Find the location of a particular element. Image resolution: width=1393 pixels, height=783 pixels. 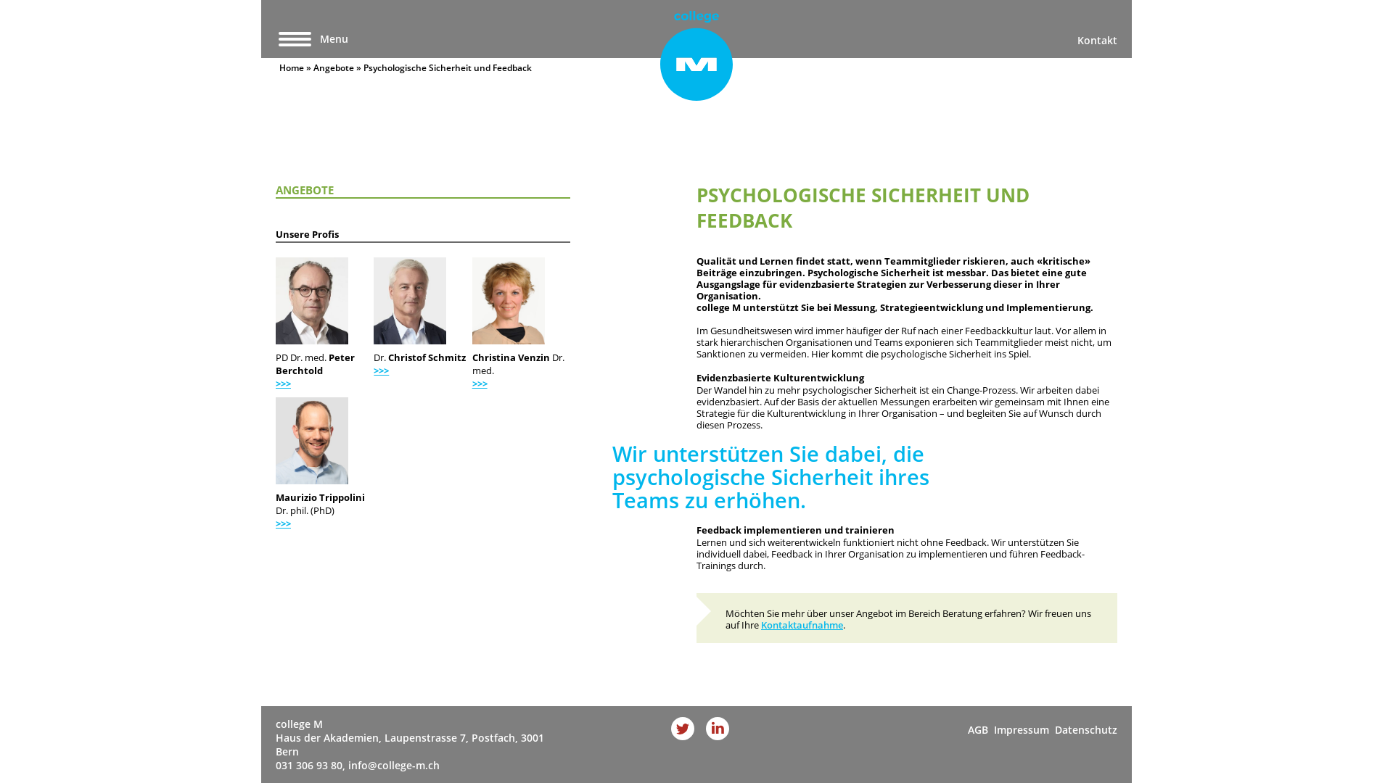

Christina Venzin is located at coordinates (509, 301).